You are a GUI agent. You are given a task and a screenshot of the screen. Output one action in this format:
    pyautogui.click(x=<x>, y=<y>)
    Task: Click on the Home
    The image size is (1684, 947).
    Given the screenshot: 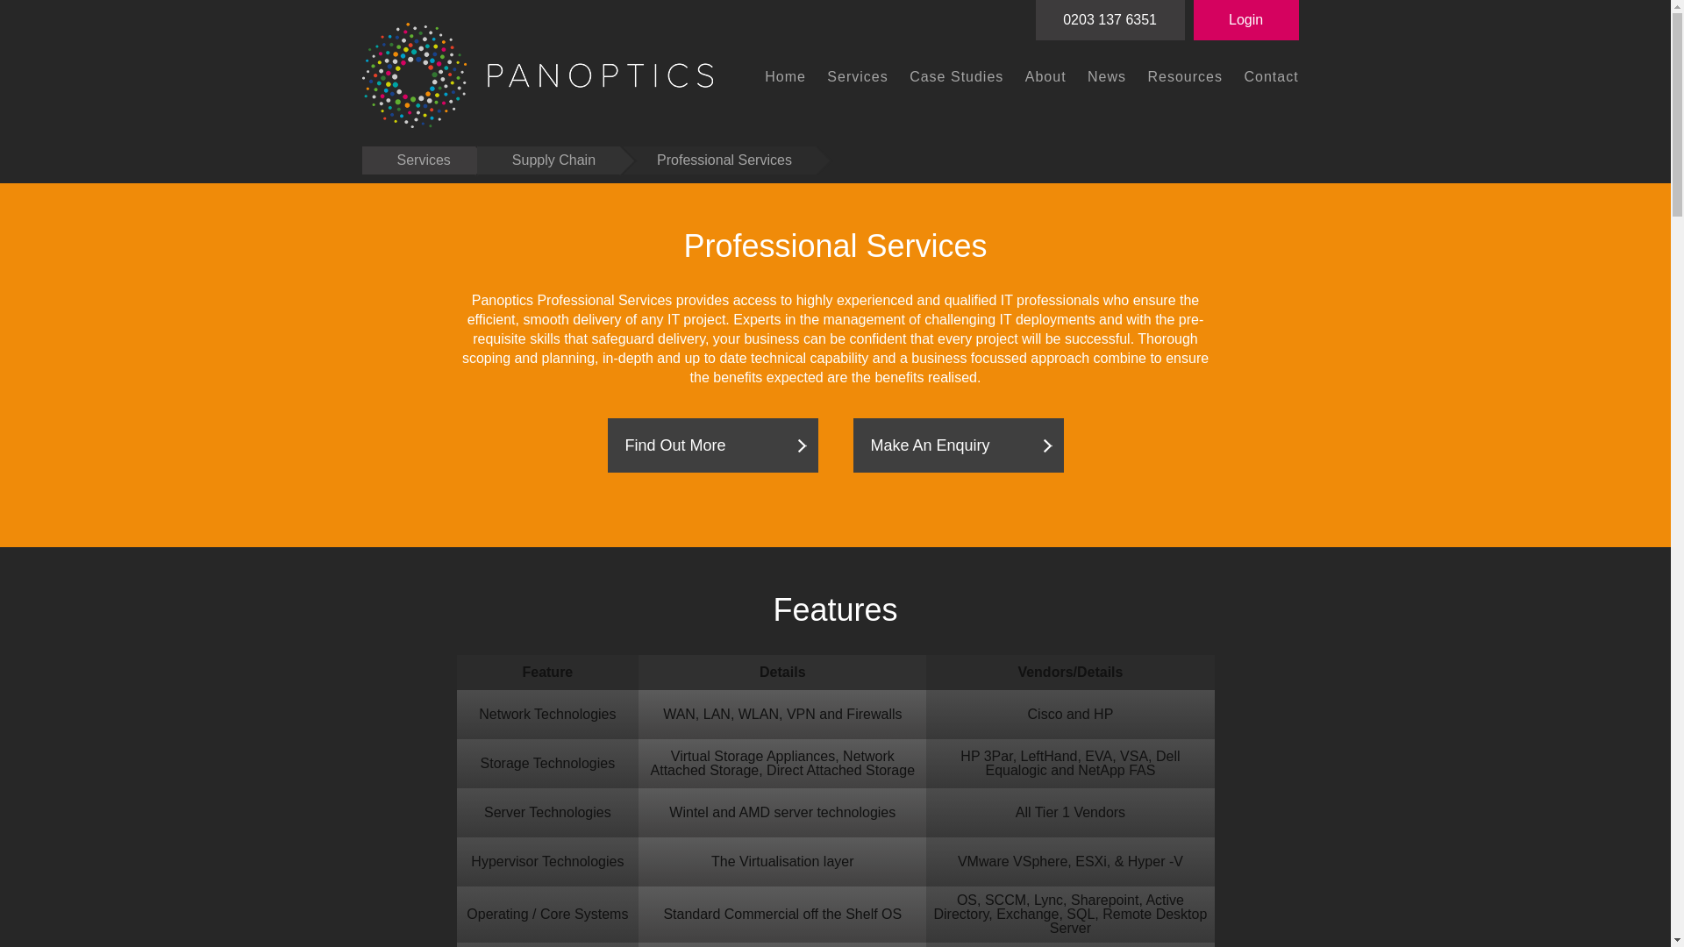 What is the action you would take?
    pyautogui.click(x=786, y=77)
    